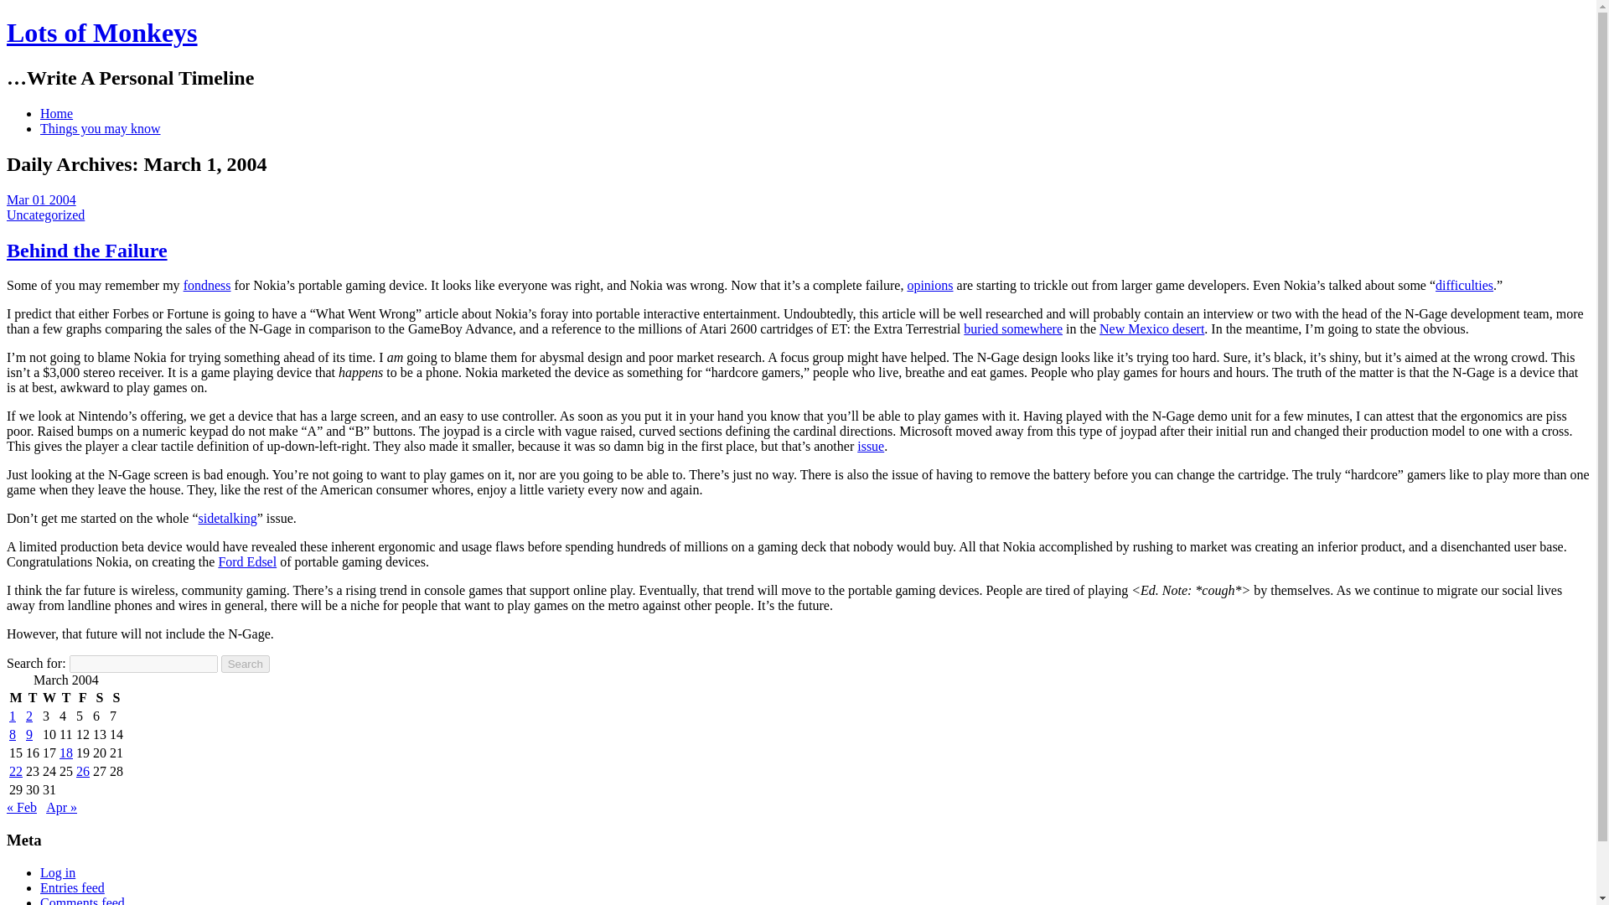 This screenshot has height=905, width=1609. Describe the element at coordinates (102, 32) in the screenshot. I see `Lots of Monkeys` at that location.